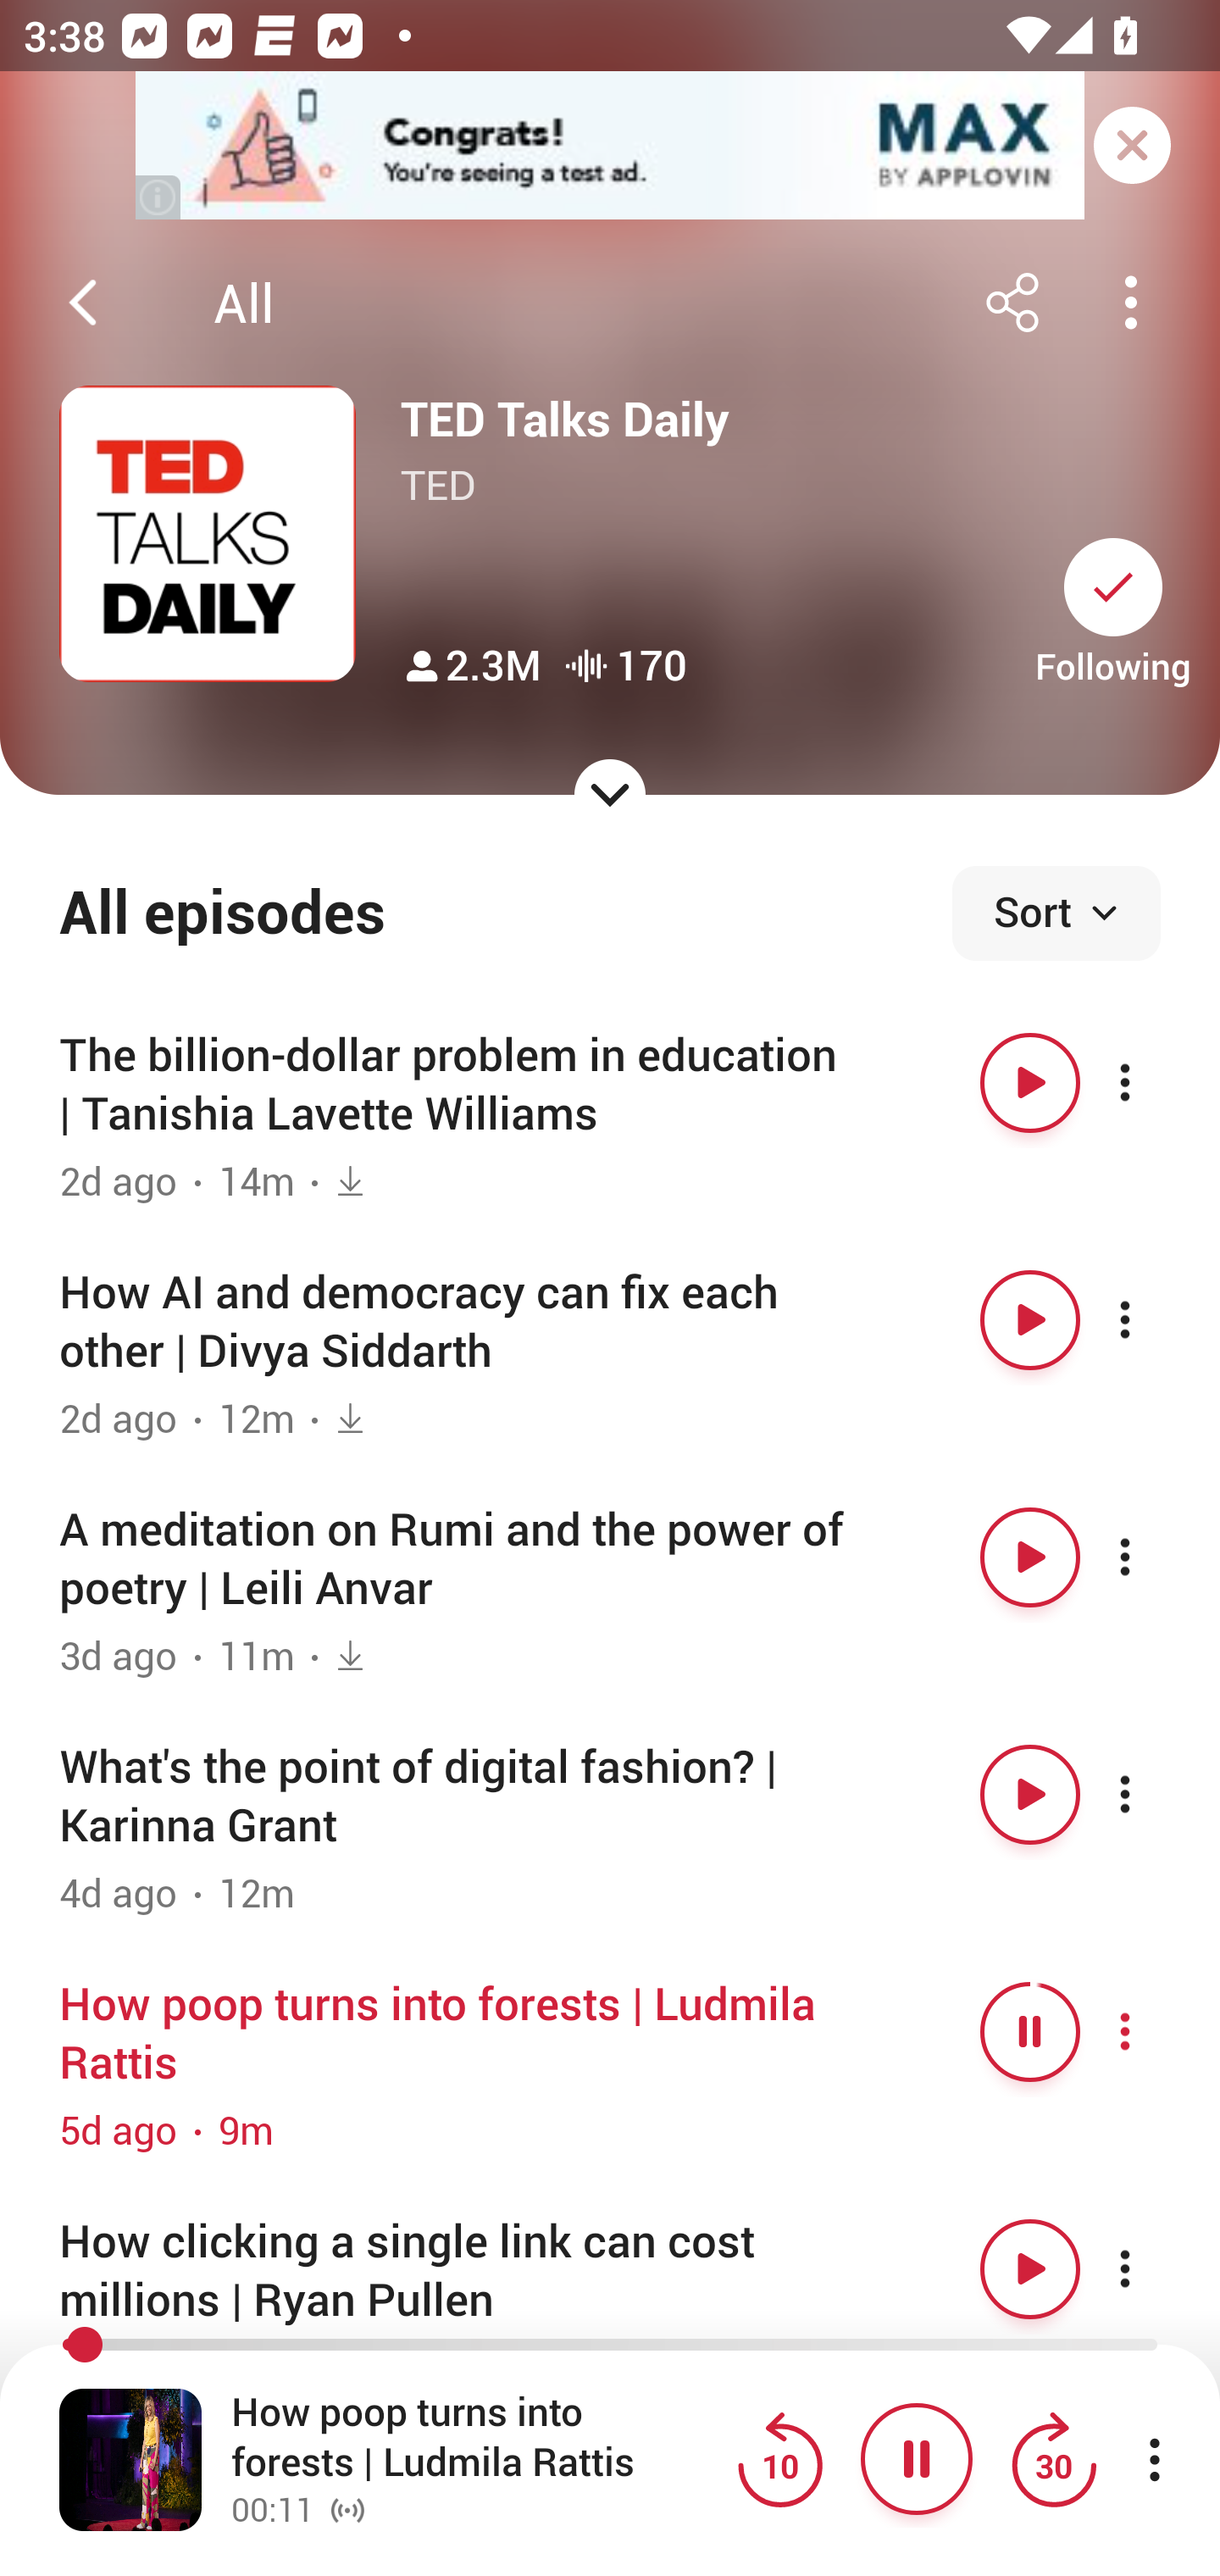 The height and width of the screenshot is (2576, 1220). I want to click on Play button, so click(1030, 1793).